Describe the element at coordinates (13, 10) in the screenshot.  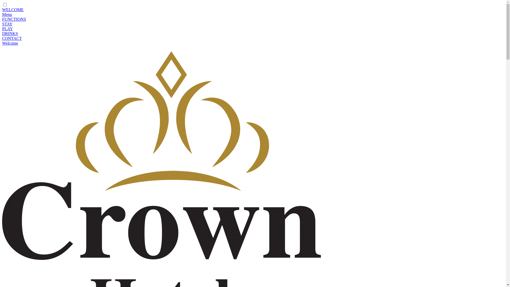
I see `WELCOME` at that location.